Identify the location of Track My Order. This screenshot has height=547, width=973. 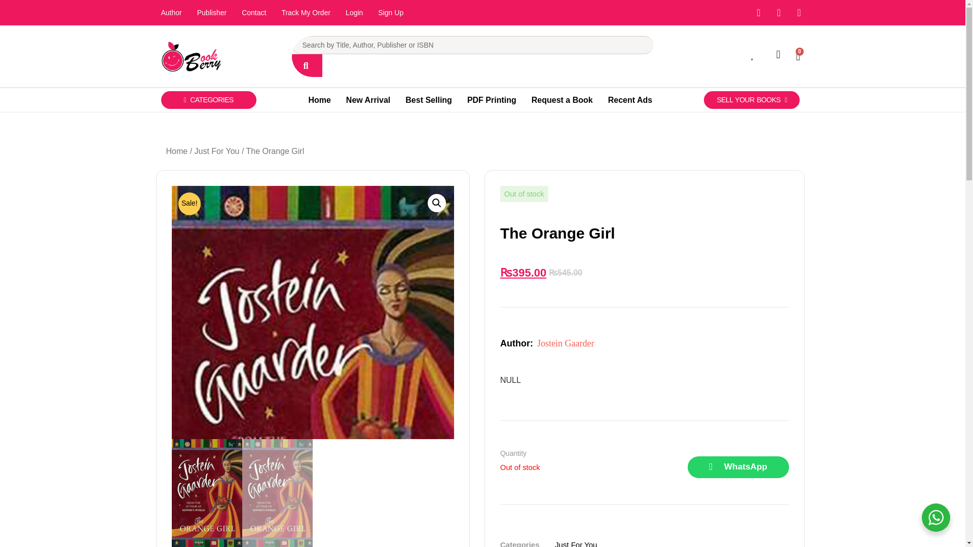
(305, 12).